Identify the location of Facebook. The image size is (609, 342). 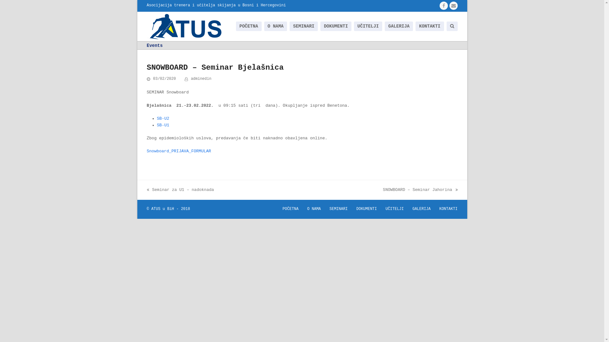
(444, 6).